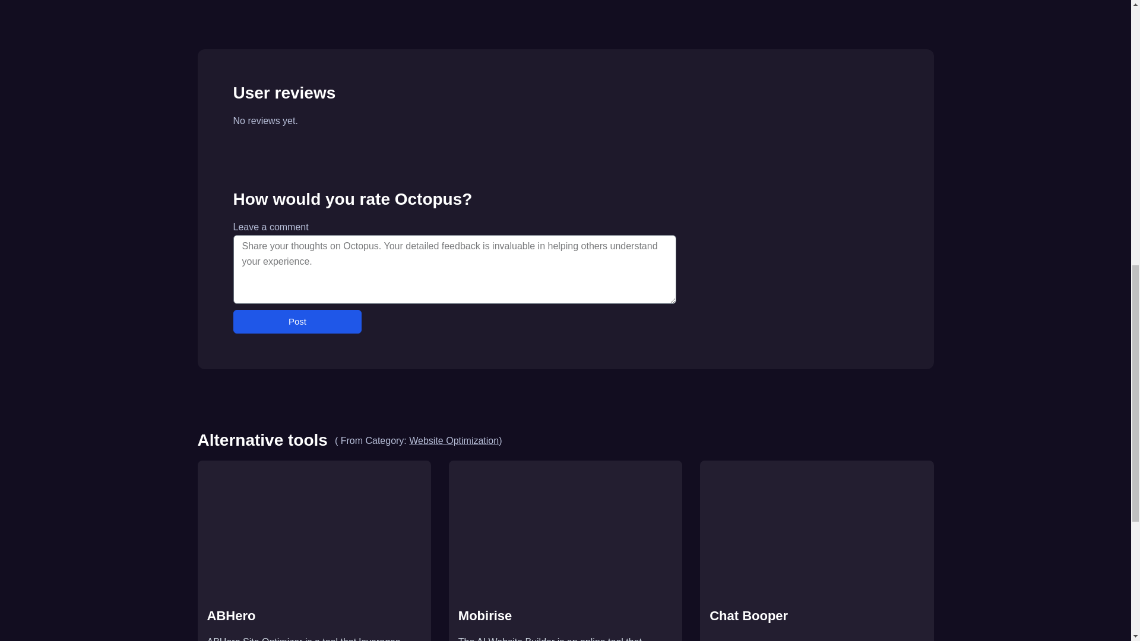 This screenshot has height=641, width=1140. I want to click on Website Optimization, so click(454, 440).